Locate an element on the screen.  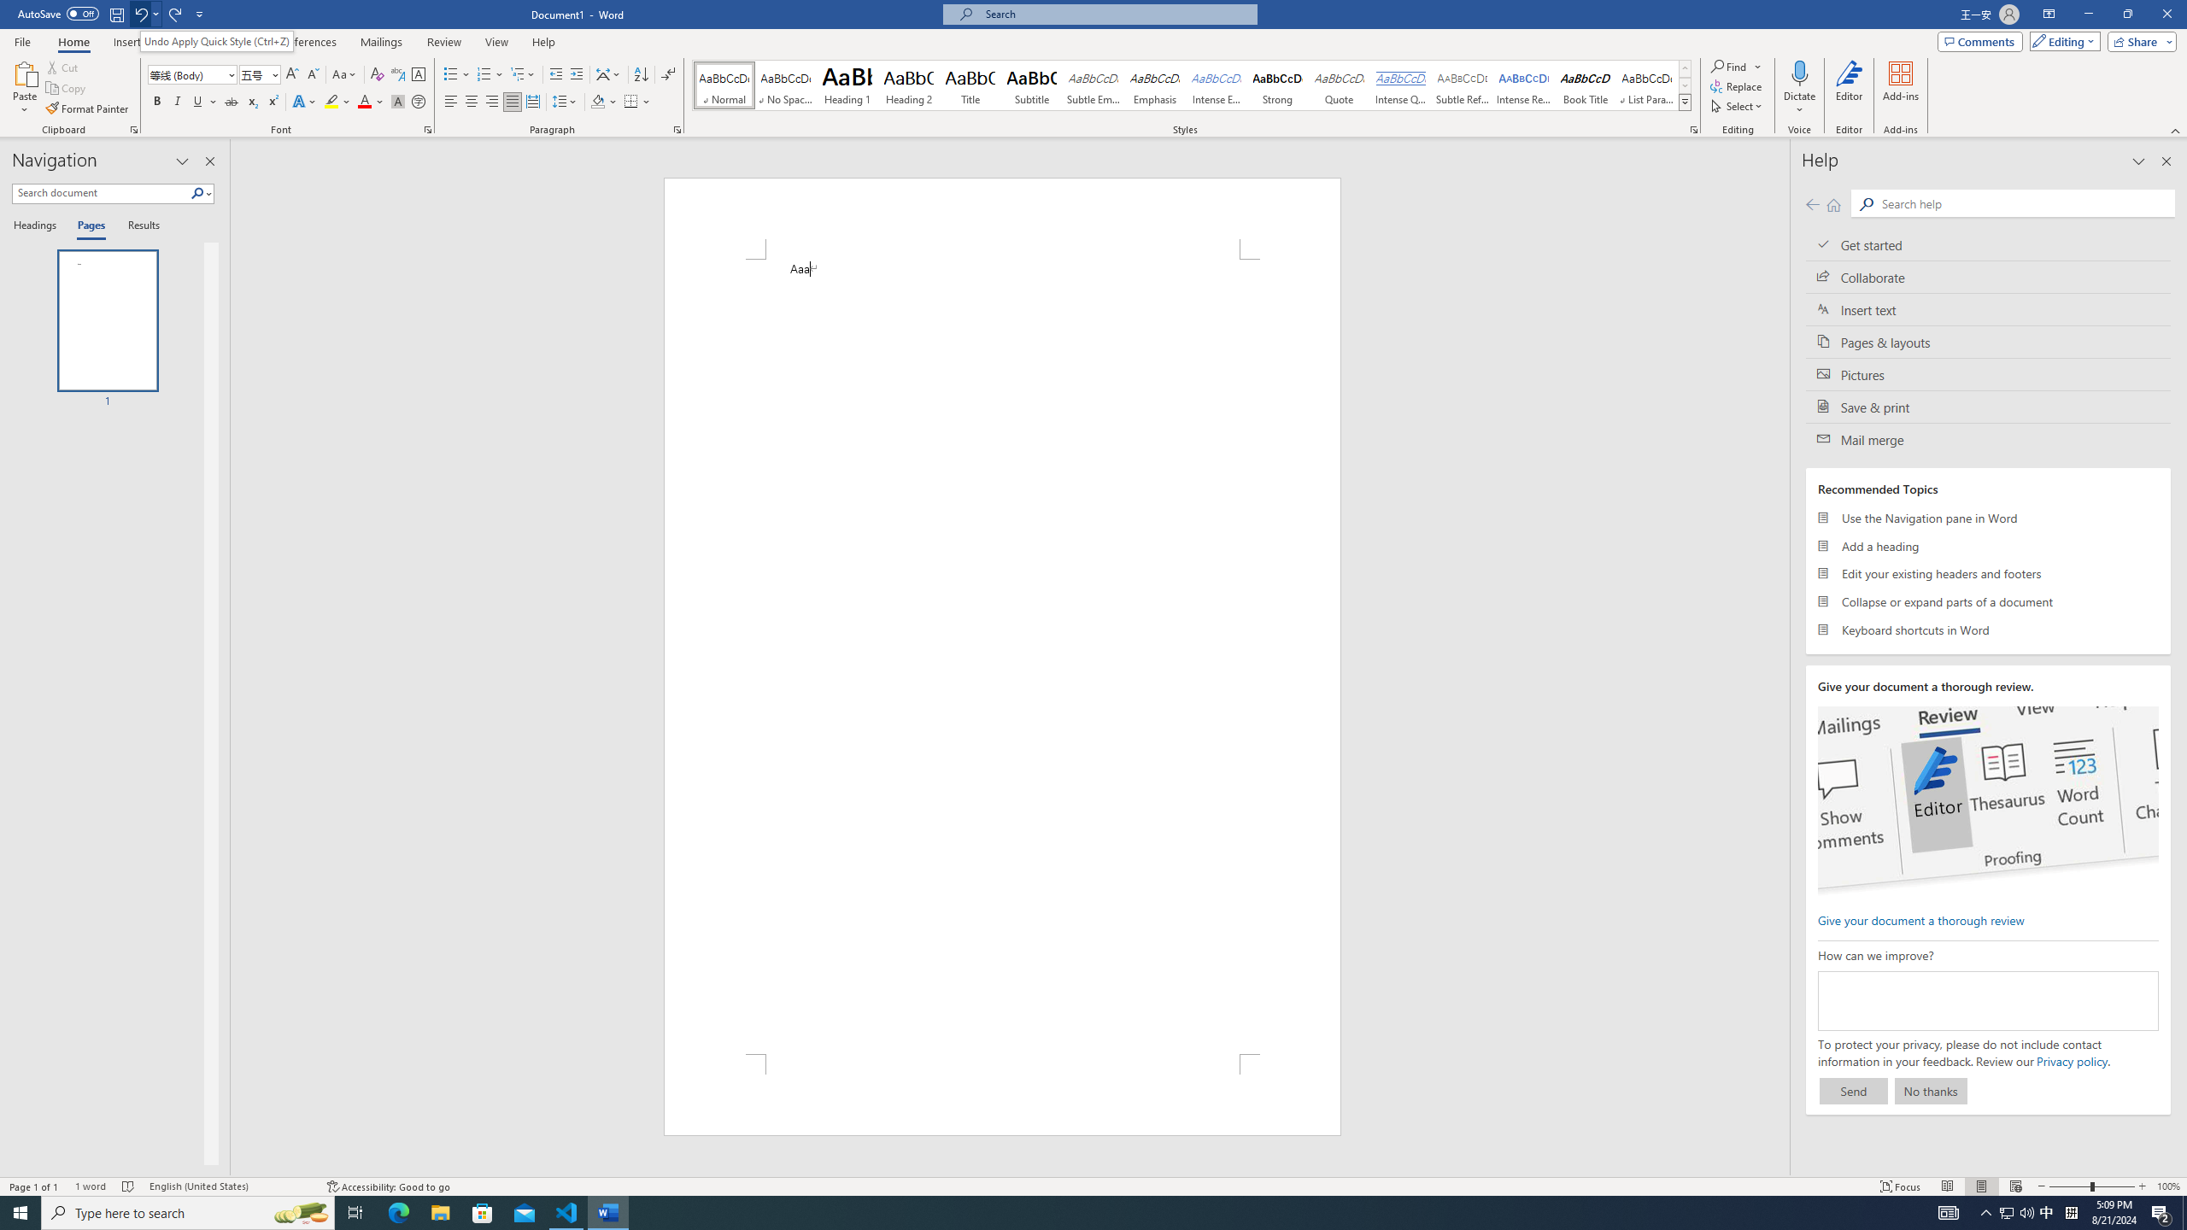
Justify is located at coordinates (513, 102).